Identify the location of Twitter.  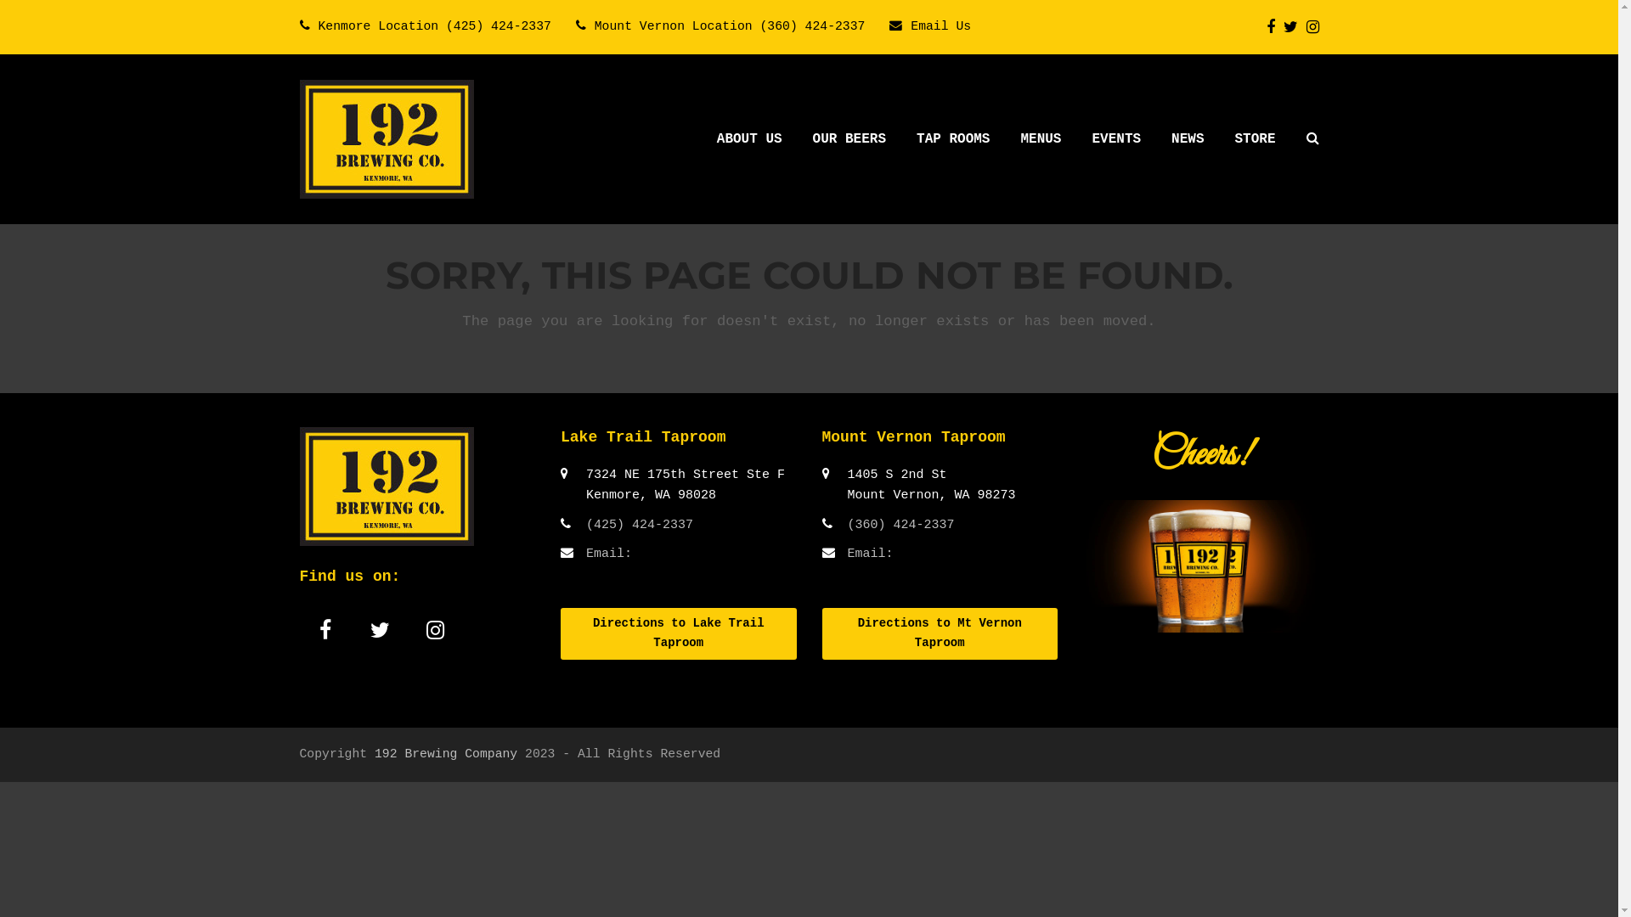
(381, 630).